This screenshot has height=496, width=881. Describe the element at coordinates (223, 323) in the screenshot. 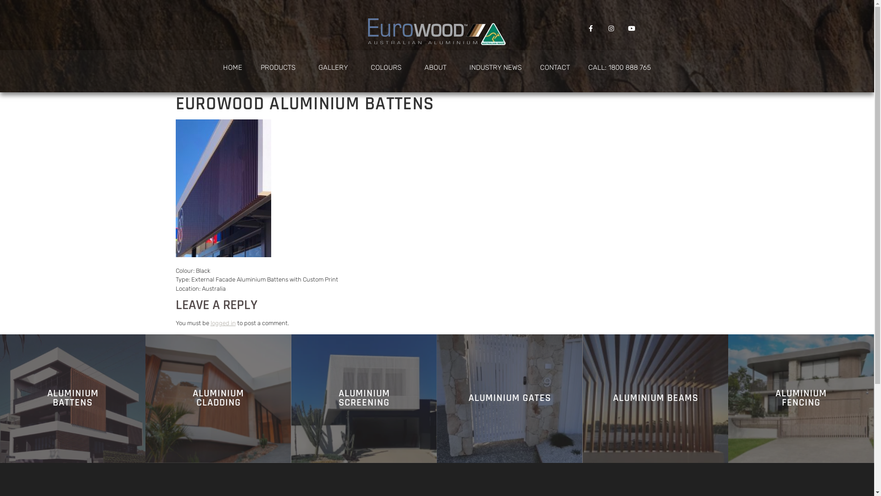

I see `logged in` at that location.